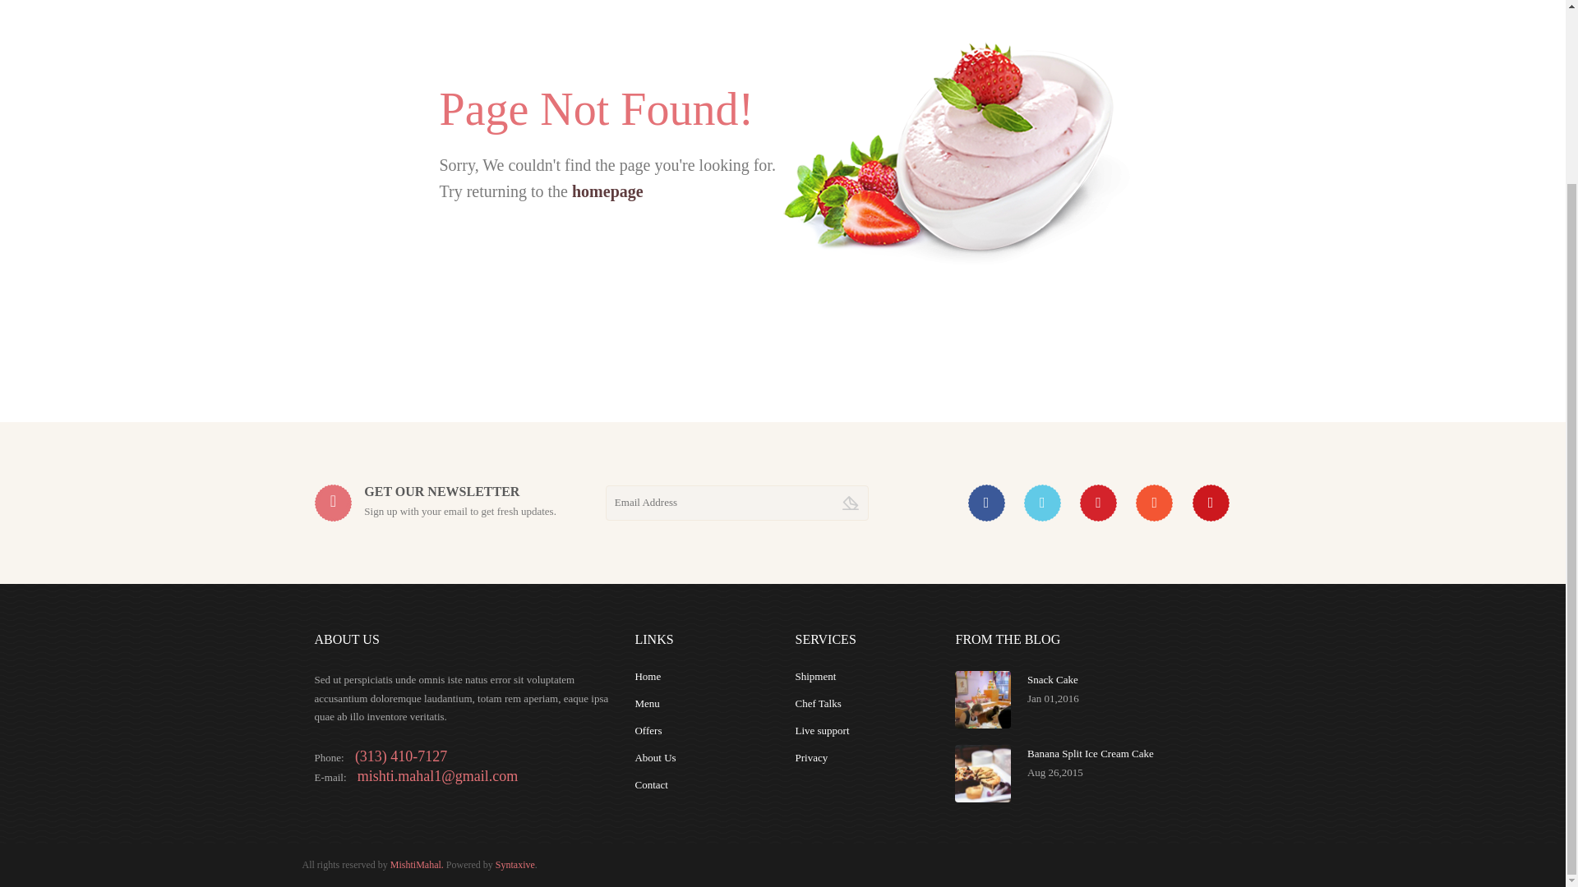 The height and width of the screenshot is (887, 1578). What do you see at coordinates (815, 676) in the screenshot?
I see `Shipment` at bounding box center [815, 676].